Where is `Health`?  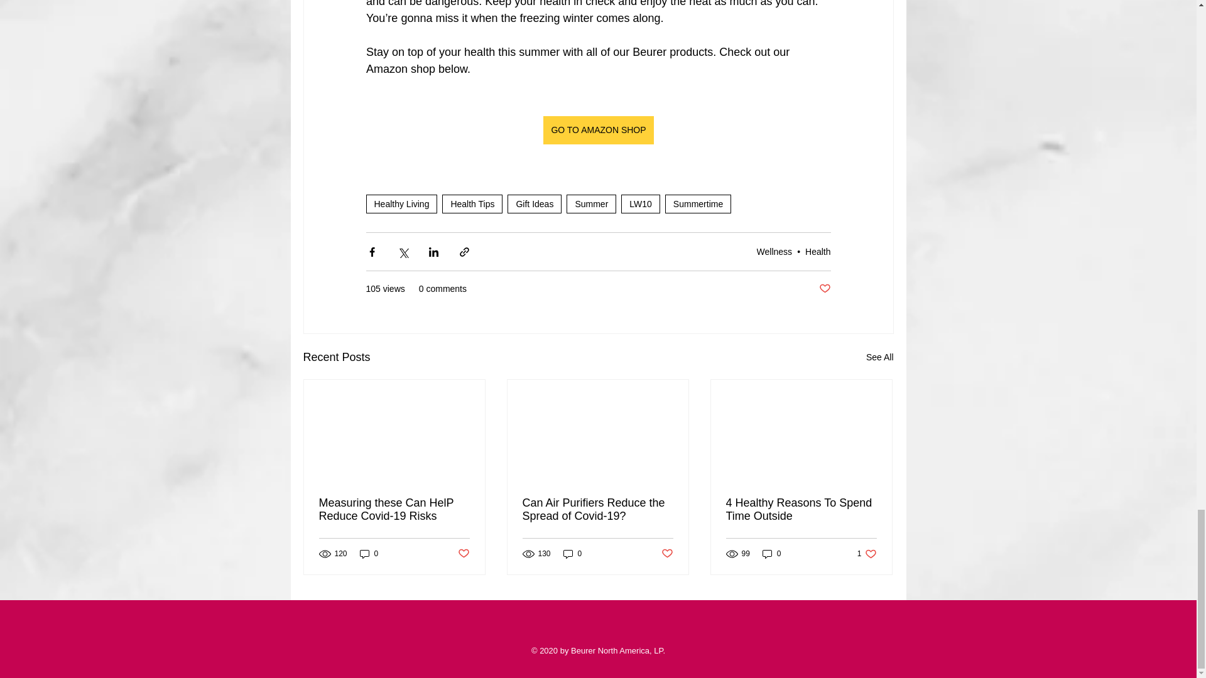
Health is located at coordinates (818, 252).